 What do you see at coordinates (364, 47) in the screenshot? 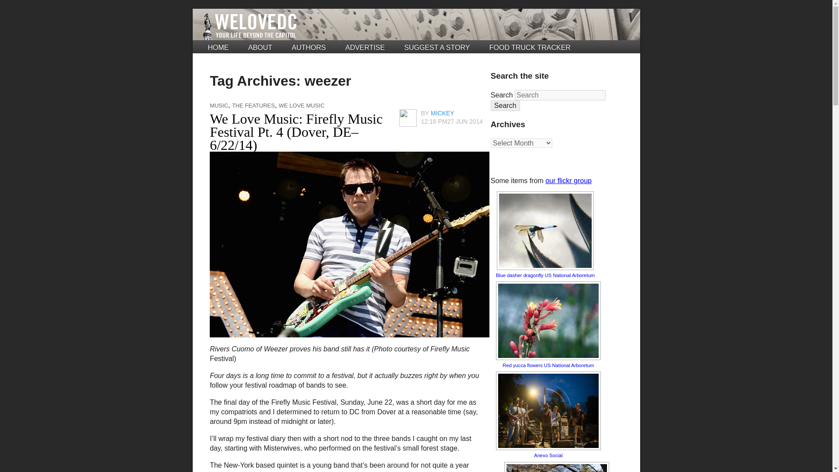
I see `ADVERTISE` at bounding box center [364, 47].